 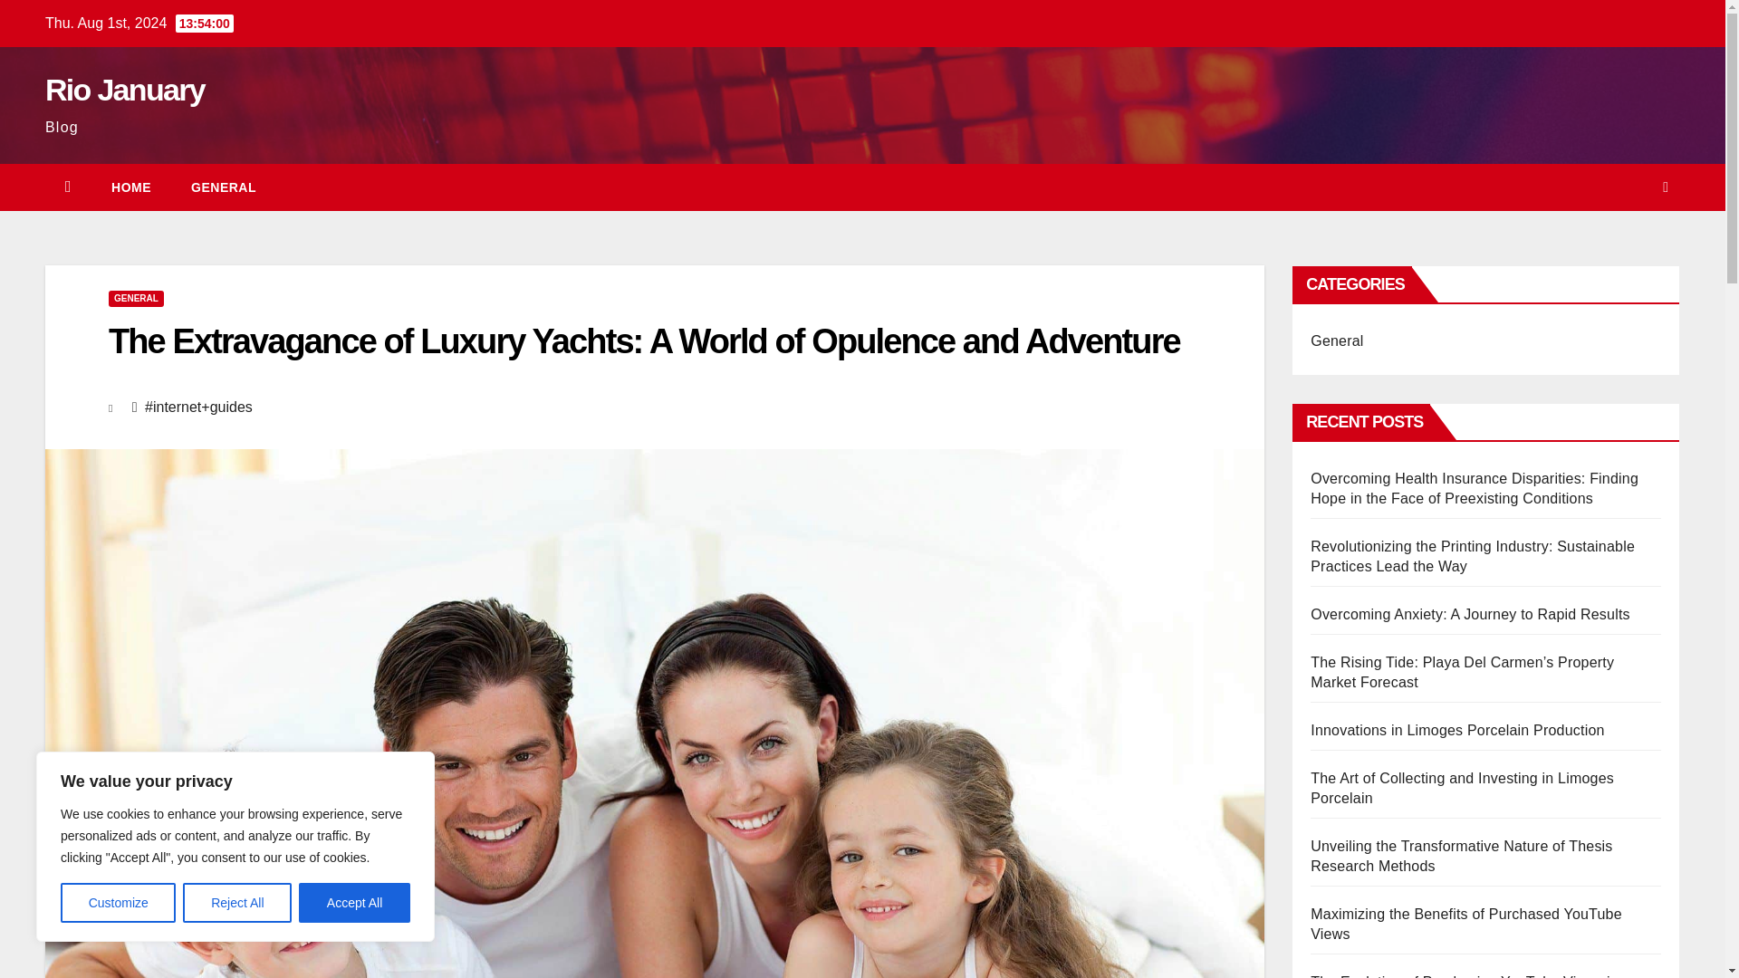 What do you see at coordinates (118, 903) in the screenshot?
I see `Customize` at bounding box center [118, 903].